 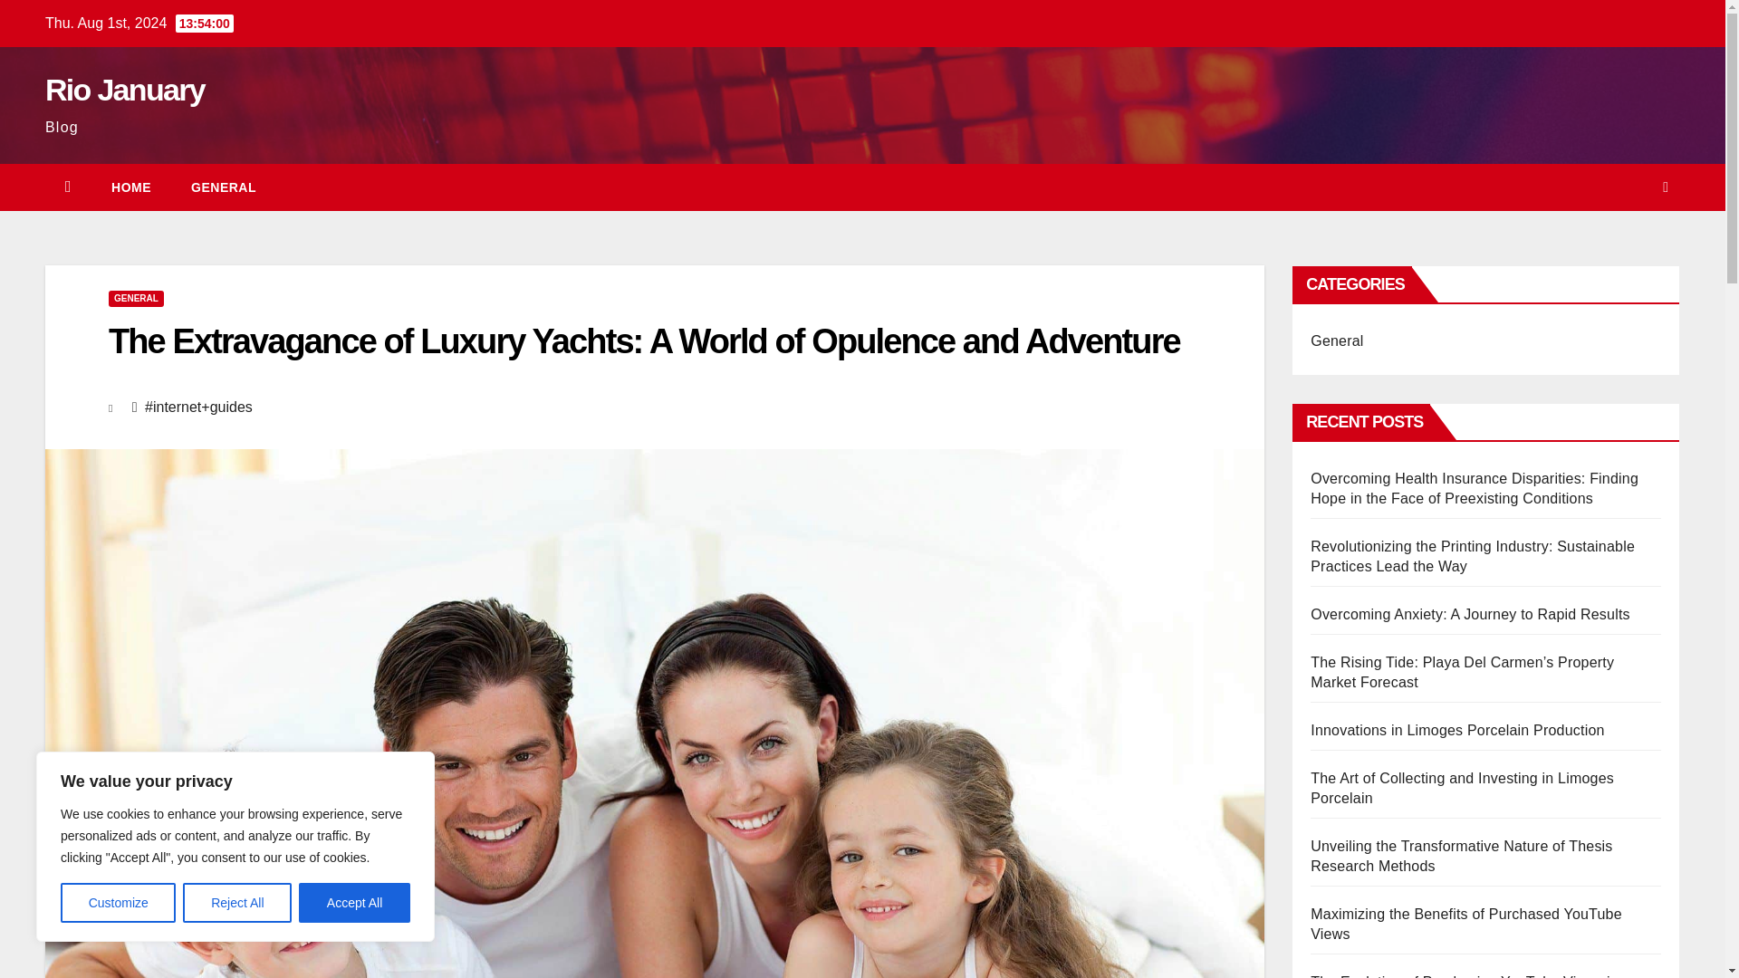 What do you see at coordinates (118, 903) in the screenshot?
I see `Customize` at bounding box center [118, 903].